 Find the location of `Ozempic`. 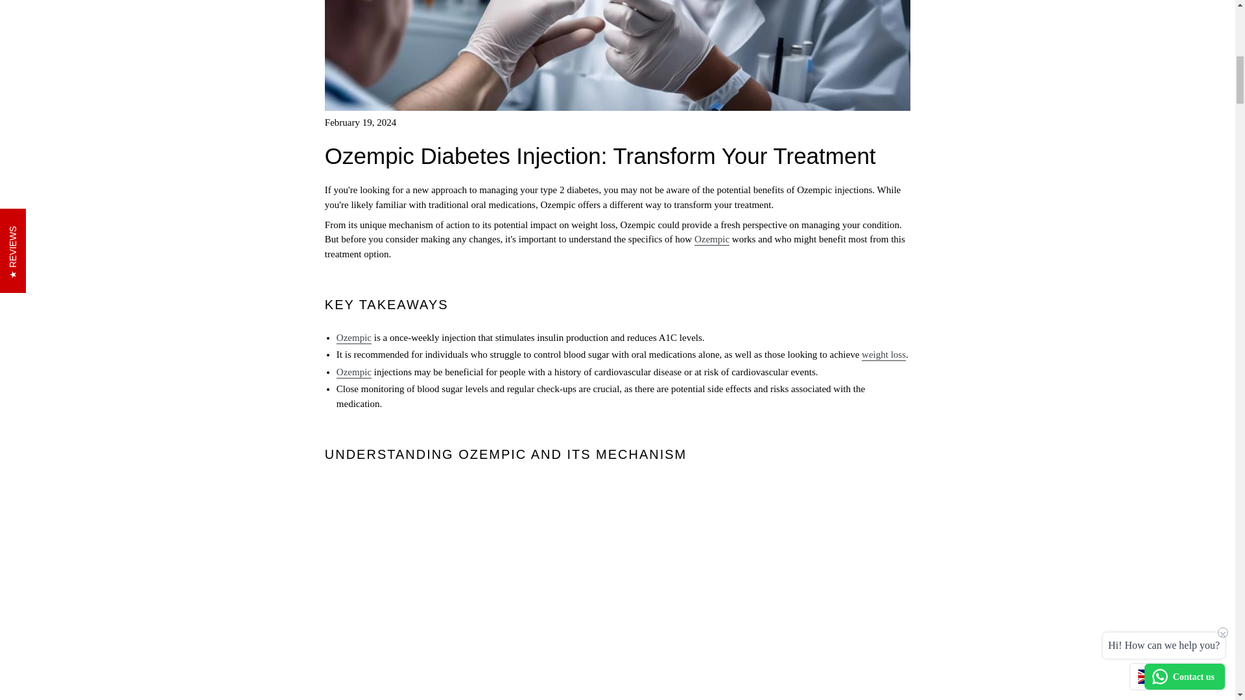

Ozempic is located at coordinates (353, 372).